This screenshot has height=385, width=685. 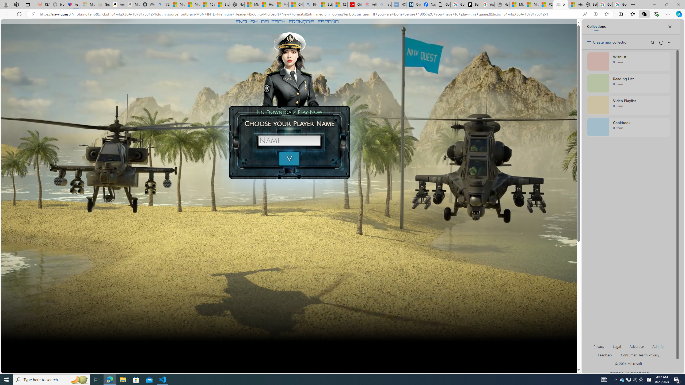 What do you see at coordinates (310, 14) in the screenshot?
I see `Address and search bar` at bounding box center [310, 14].